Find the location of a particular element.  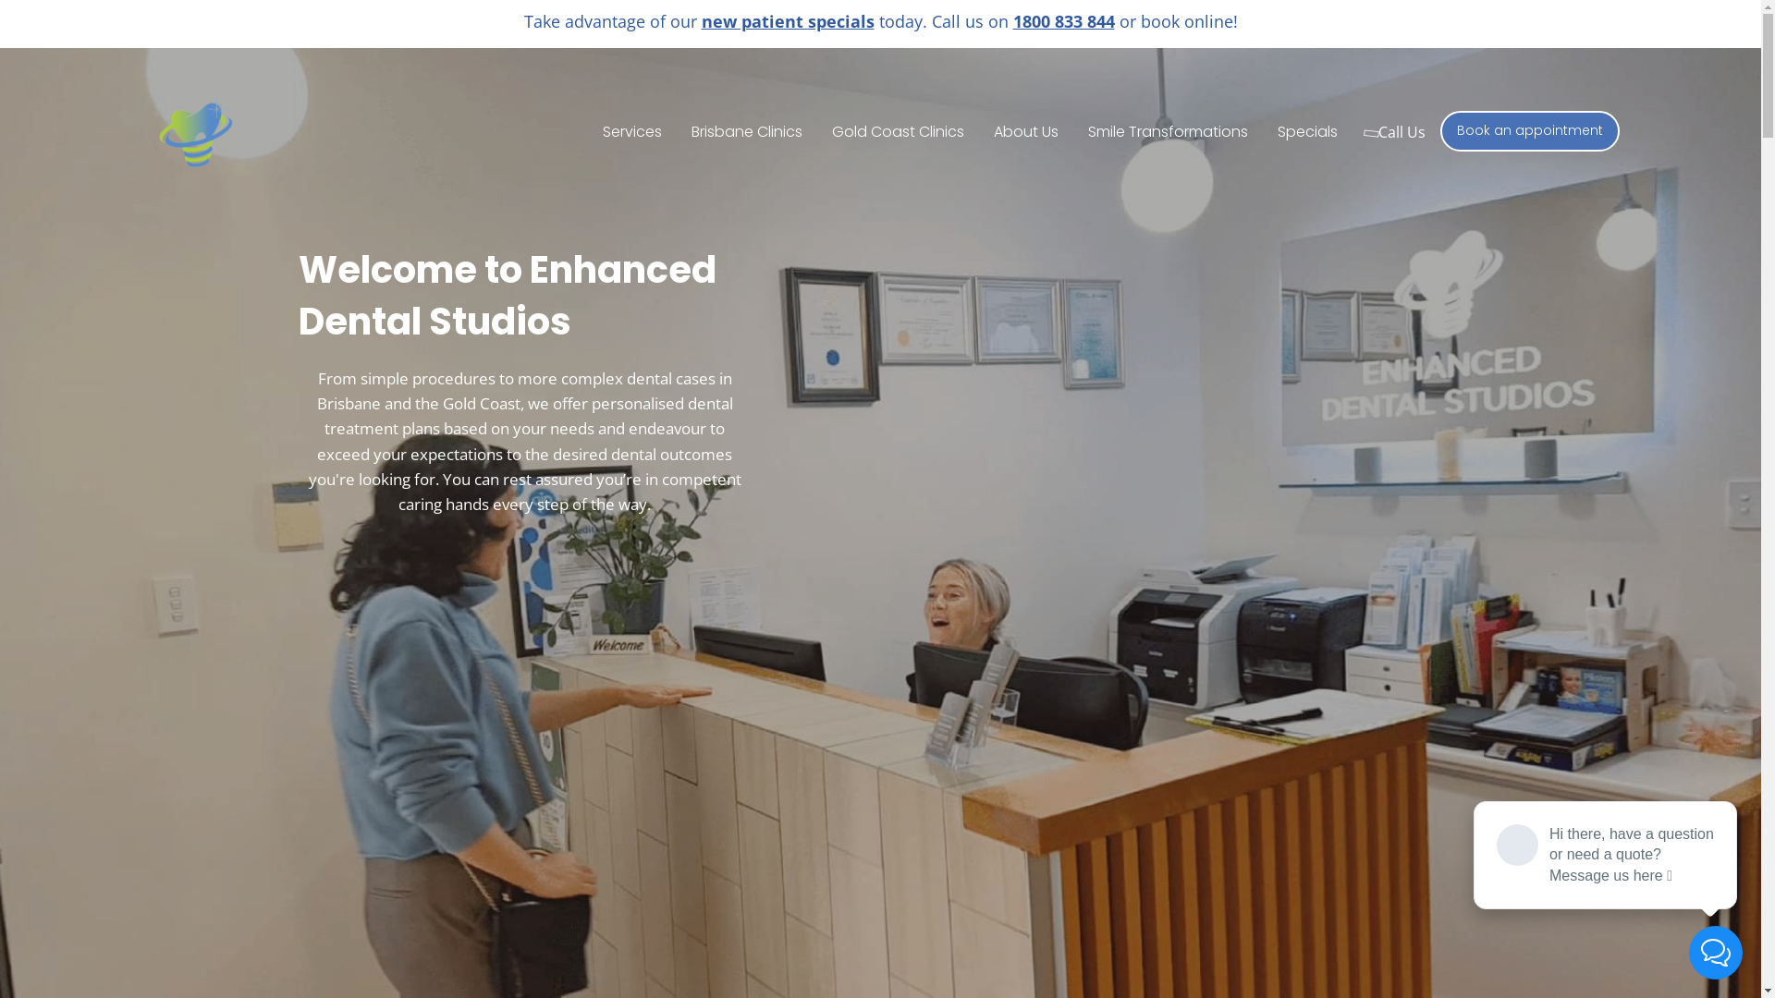

or book online! is located at coordinates (1176, 21).